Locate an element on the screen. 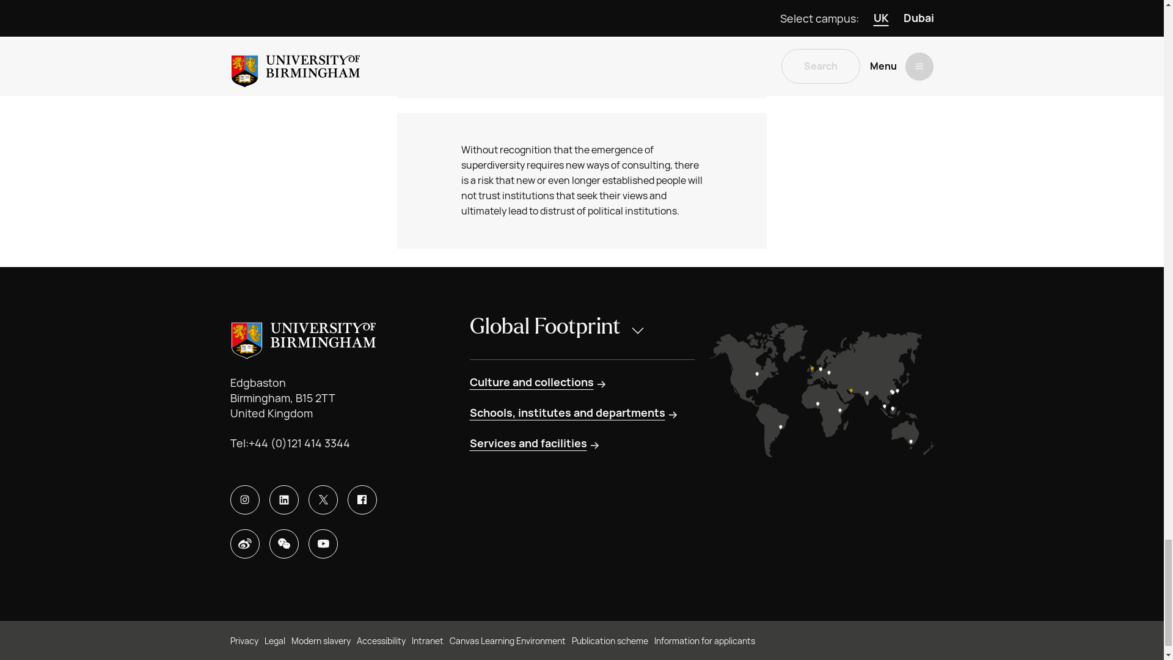 The height and width of the screenshot is (660, 1173). Canvas Learning Environment is located at coordinates (507, 641).